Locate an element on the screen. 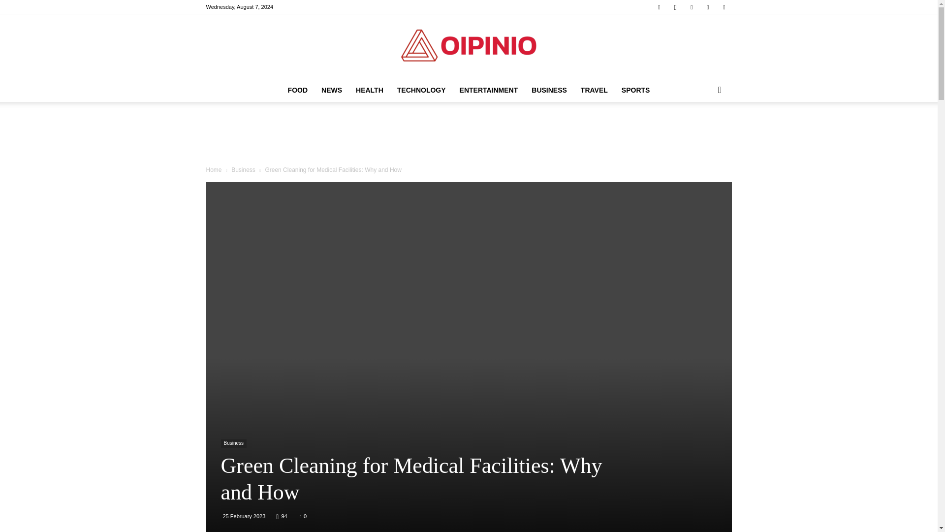  FOOD is located at coordinates (297, 90).